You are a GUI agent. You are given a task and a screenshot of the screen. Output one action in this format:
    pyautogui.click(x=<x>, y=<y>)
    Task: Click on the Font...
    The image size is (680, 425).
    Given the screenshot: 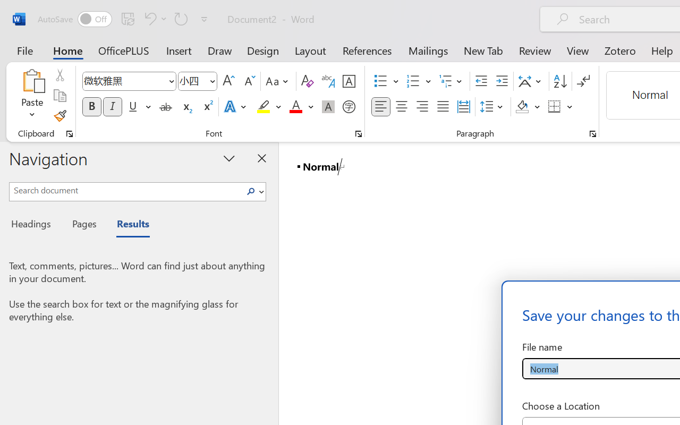 What is the action you would take?
    pyautogui.click(x=359, y=134)
    